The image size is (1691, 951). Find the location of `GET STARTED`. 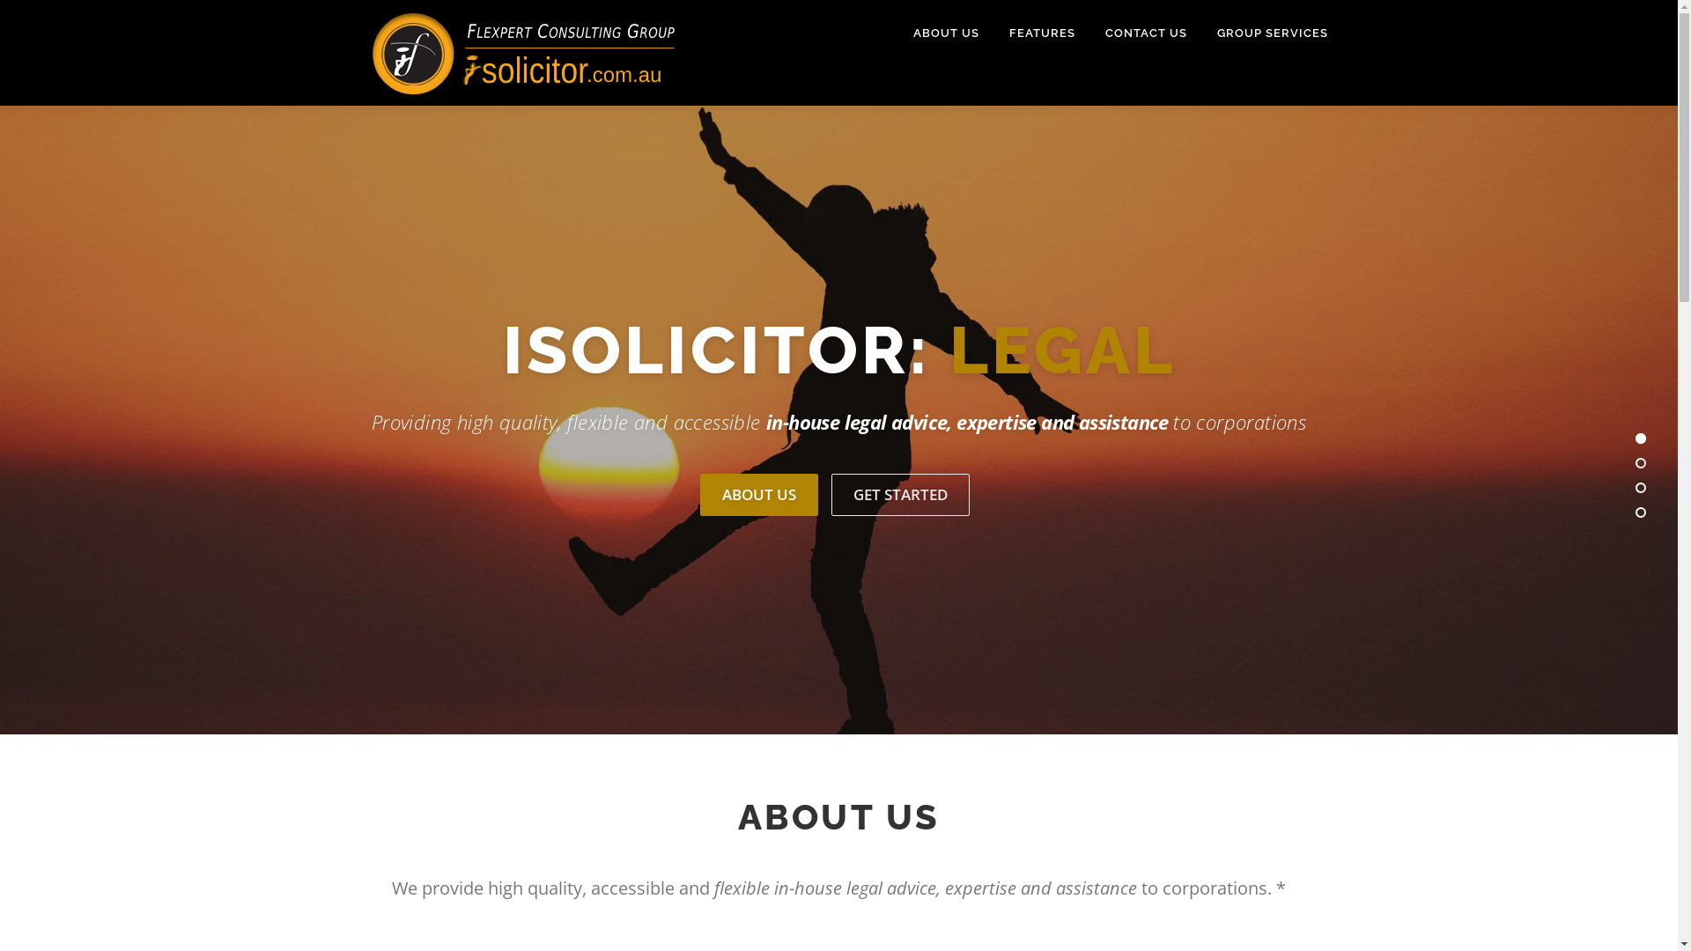

GET STARTED is located at coordinates (900, 495).